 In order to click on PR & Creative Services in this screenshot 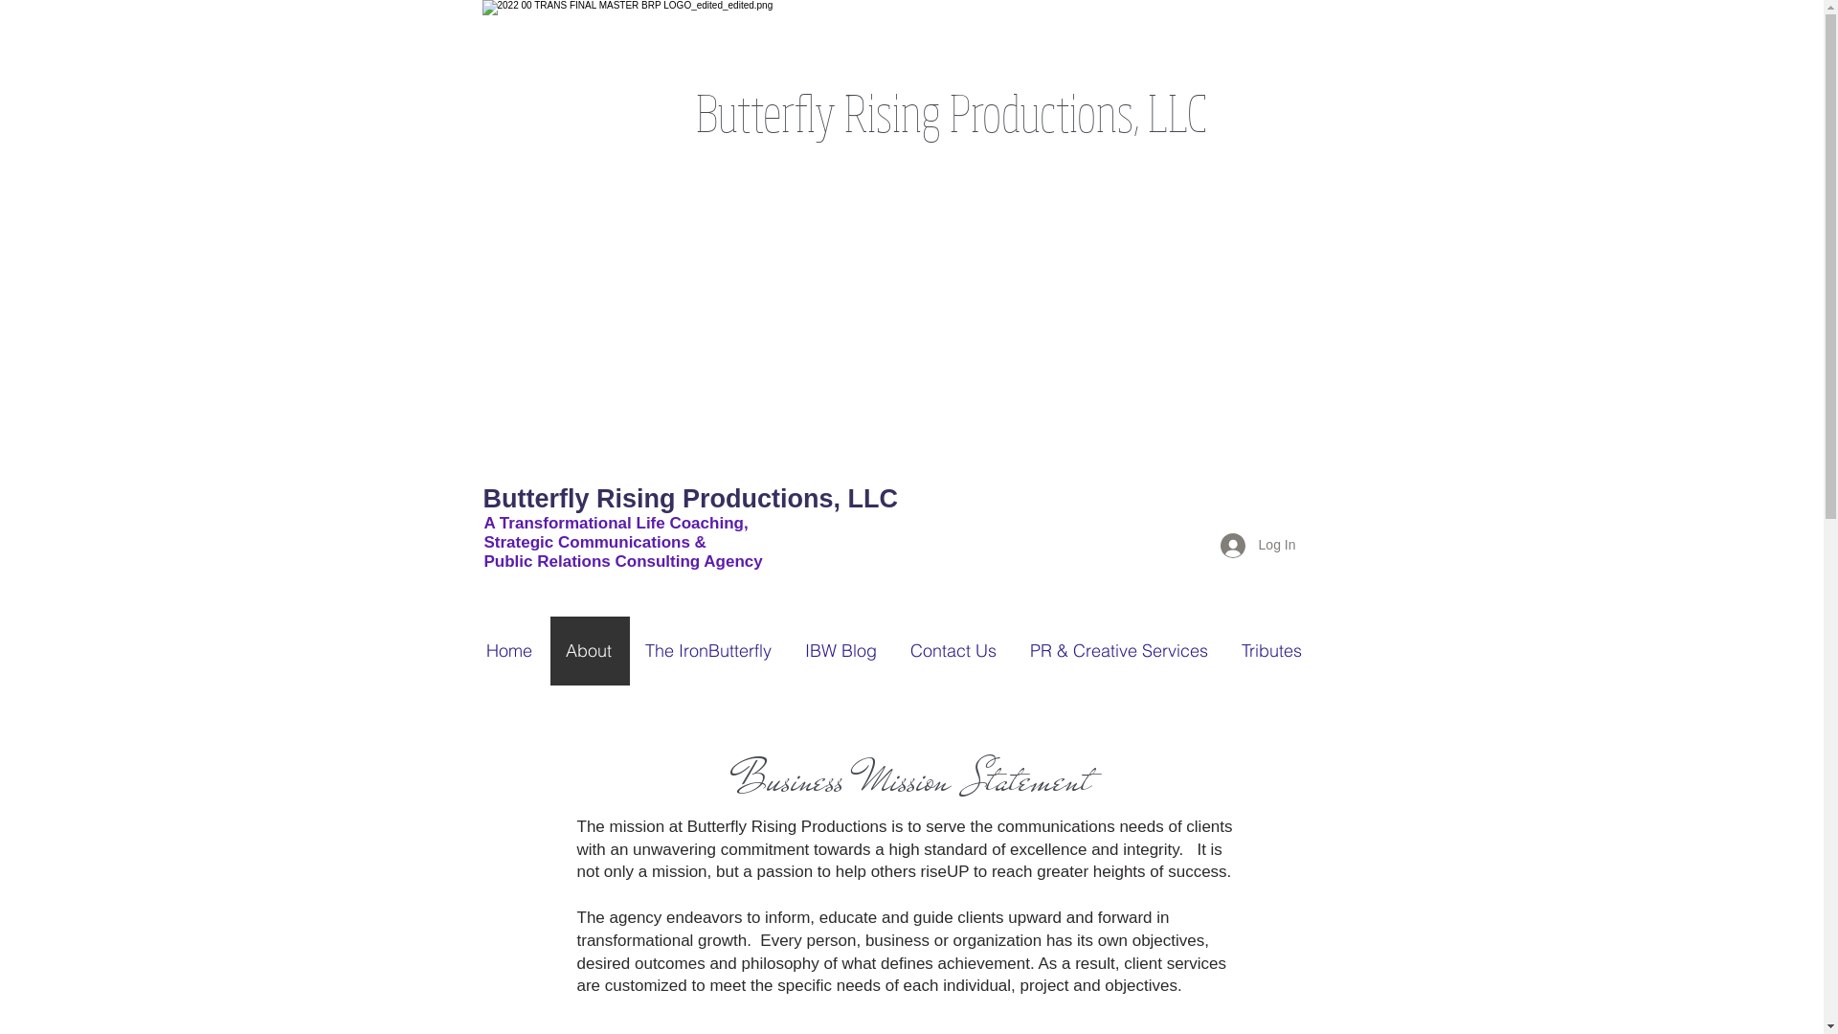, I will do `click(1120, 651)`.